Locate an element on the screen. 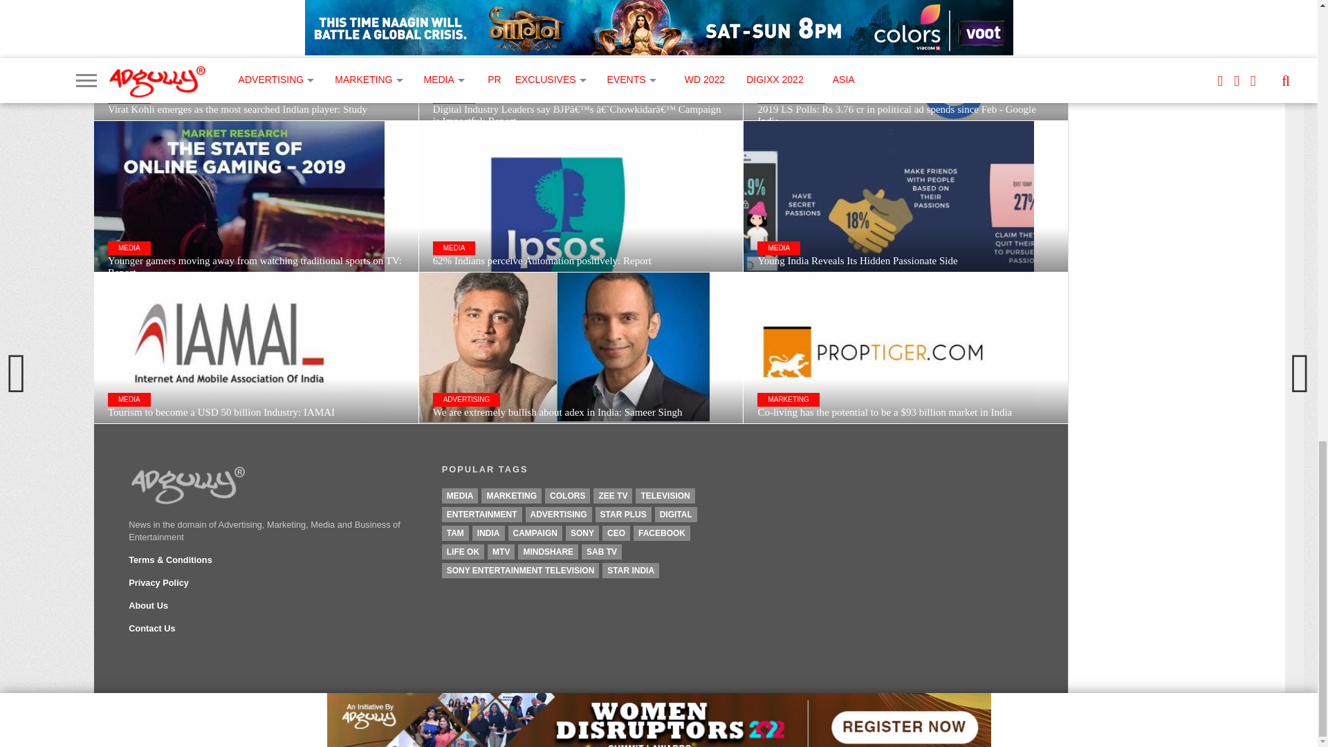 This screenshot has width=1328, height=747. Media is located at coordinates (460, 495).